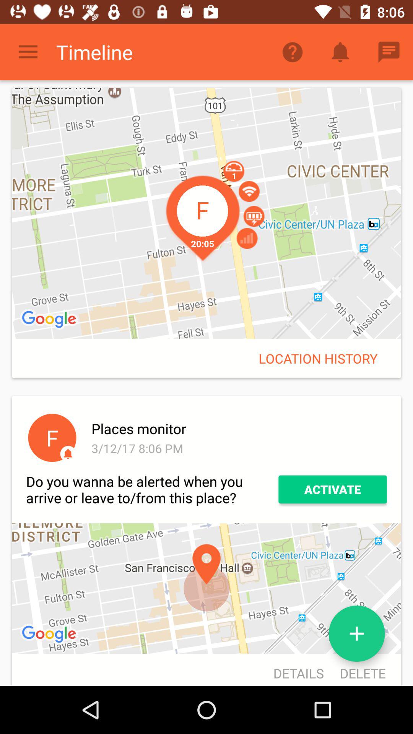  I want to click on turn off the f icon, so click(52, 438).